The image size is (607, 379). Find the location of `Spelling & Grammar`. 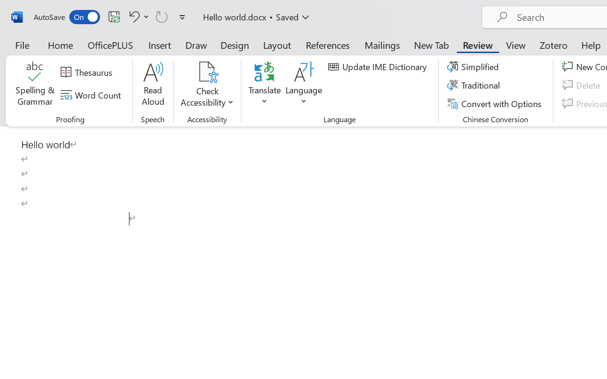

Spelling & Grammar is located at coordinates (35, 85).